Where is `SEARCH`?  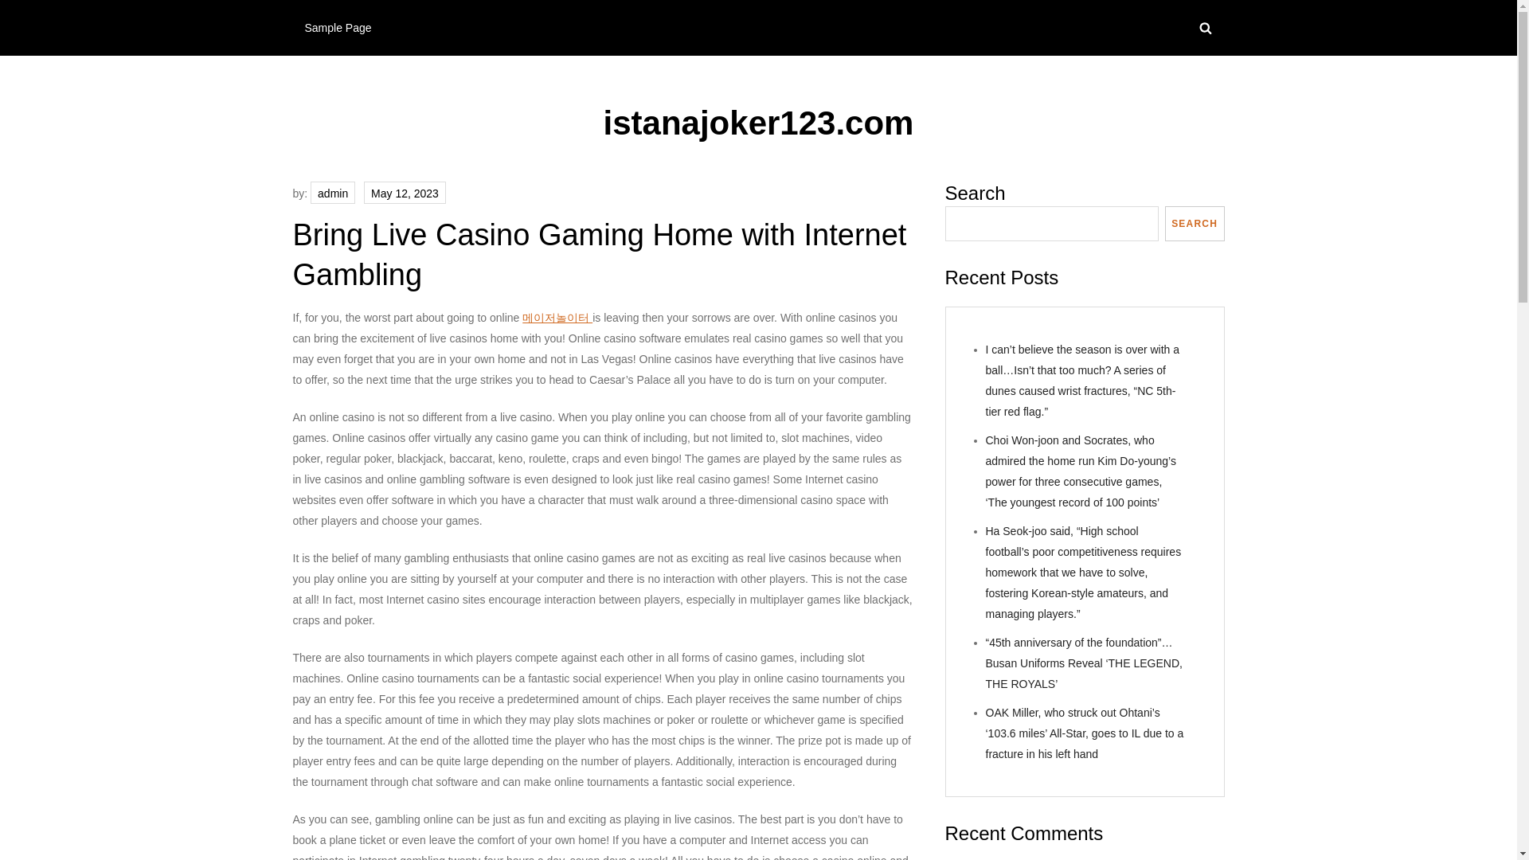
SEARCH is located at coordinates (1195, 224).